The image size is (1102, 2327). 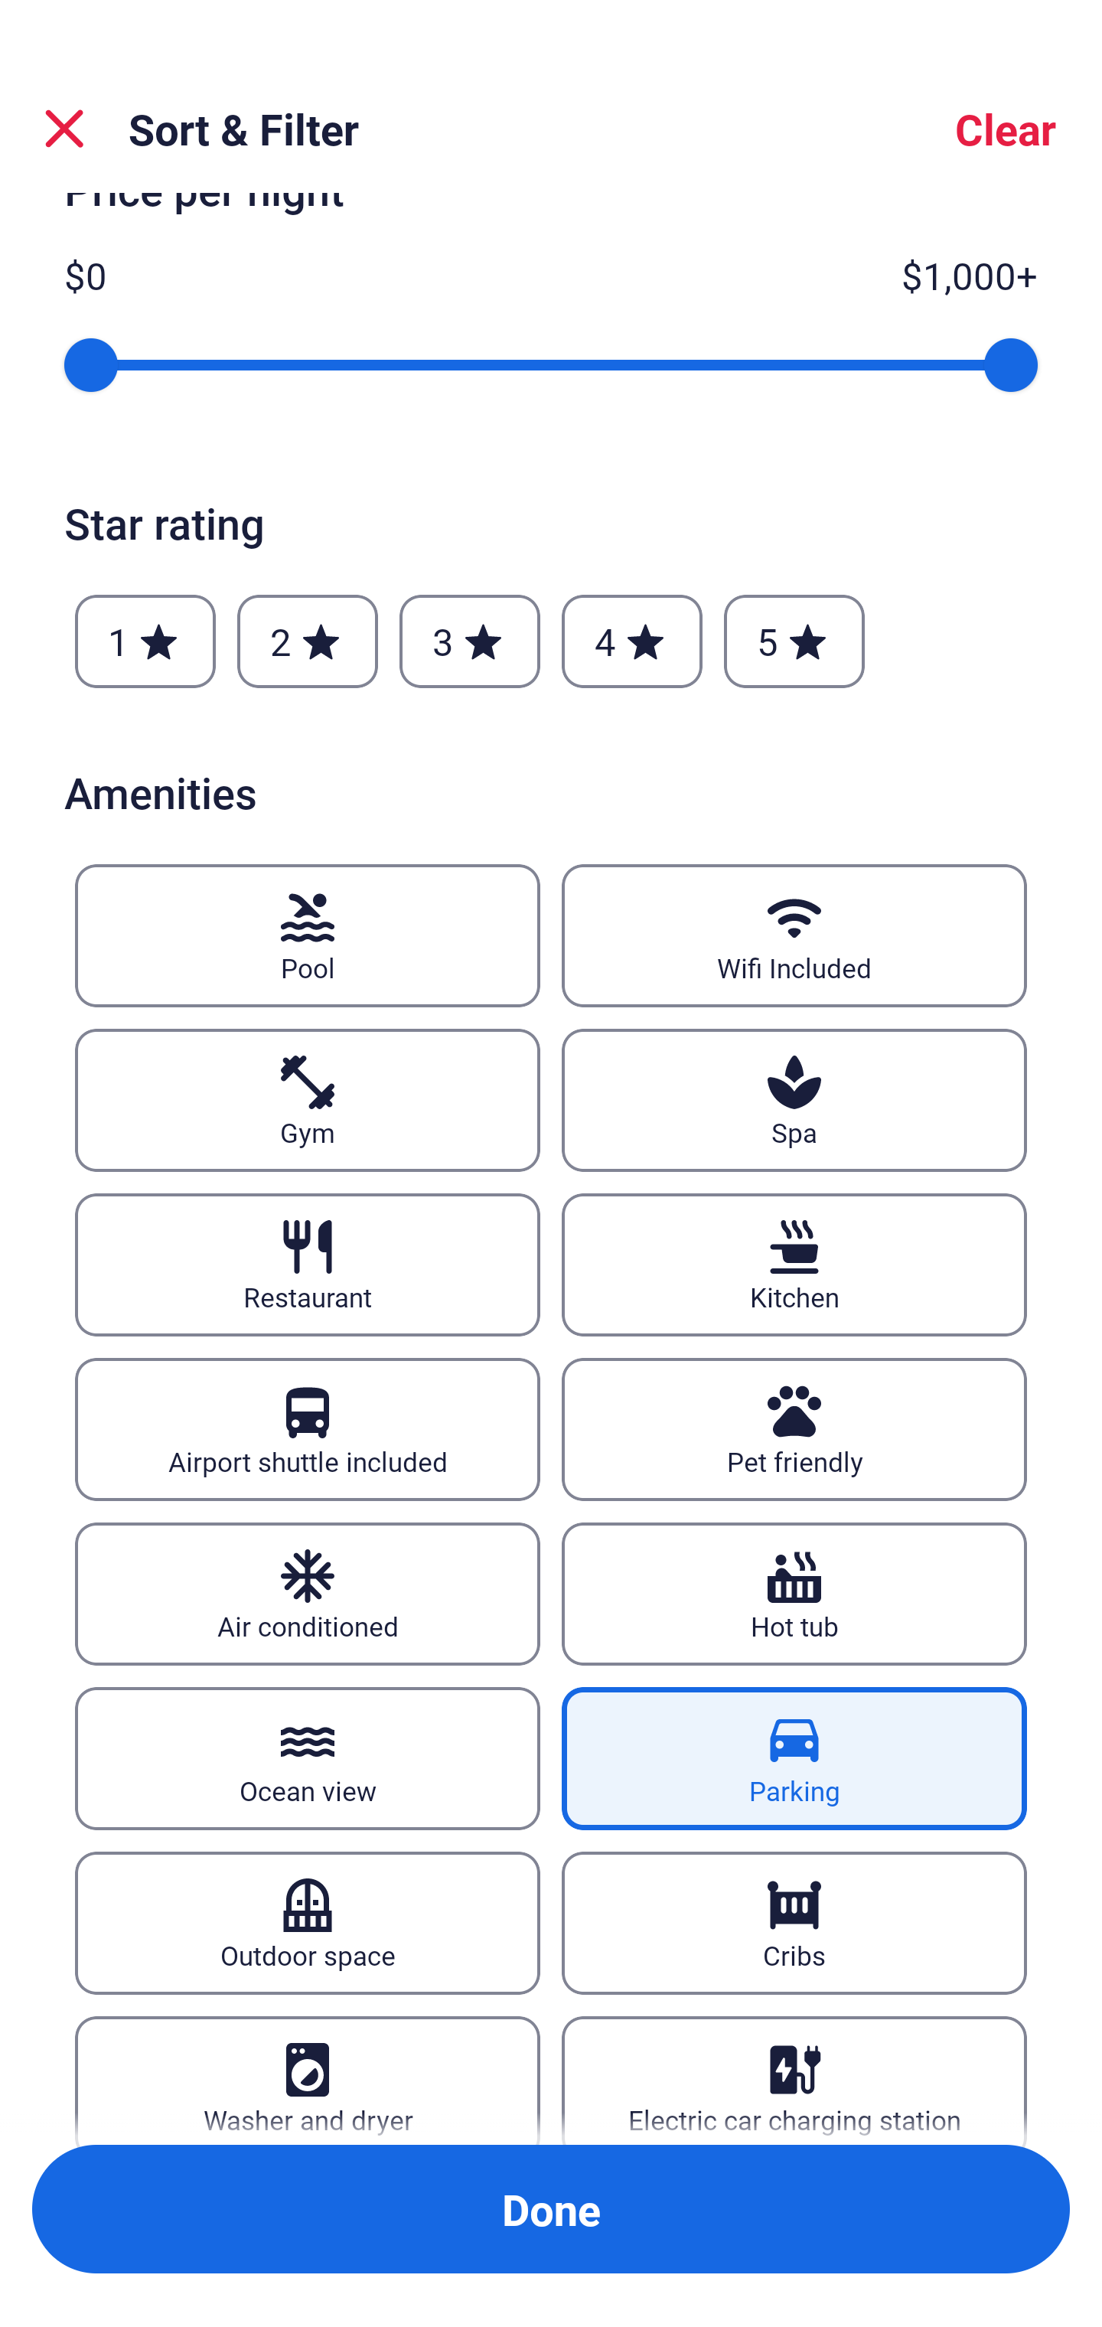 What do you see at coordinates (307, 1594) in the screenshot?
I see `Air conditioned` at bounding box center [307, 1594].